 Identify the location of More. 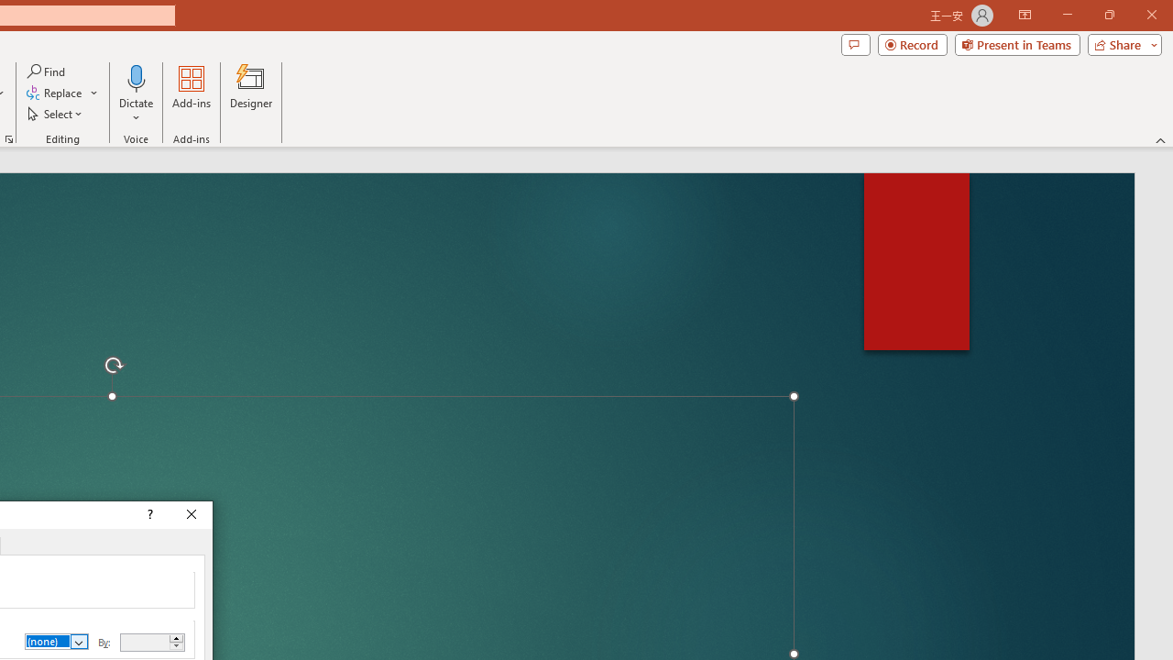
(176, 638).